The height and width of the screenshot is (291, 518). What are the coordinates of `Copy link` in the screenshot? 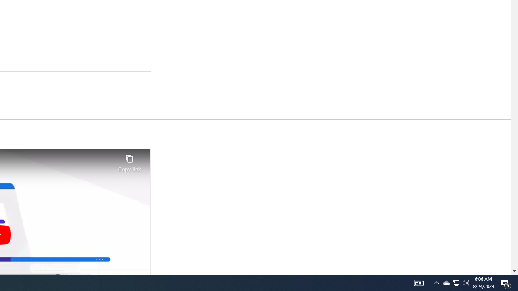 It's located at (129, 161).